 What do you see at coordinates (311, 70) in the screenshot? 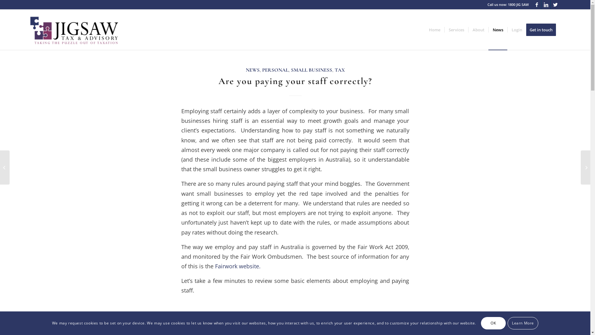
I see `SMALL BUSINESS` at bounding box center [311, 70].